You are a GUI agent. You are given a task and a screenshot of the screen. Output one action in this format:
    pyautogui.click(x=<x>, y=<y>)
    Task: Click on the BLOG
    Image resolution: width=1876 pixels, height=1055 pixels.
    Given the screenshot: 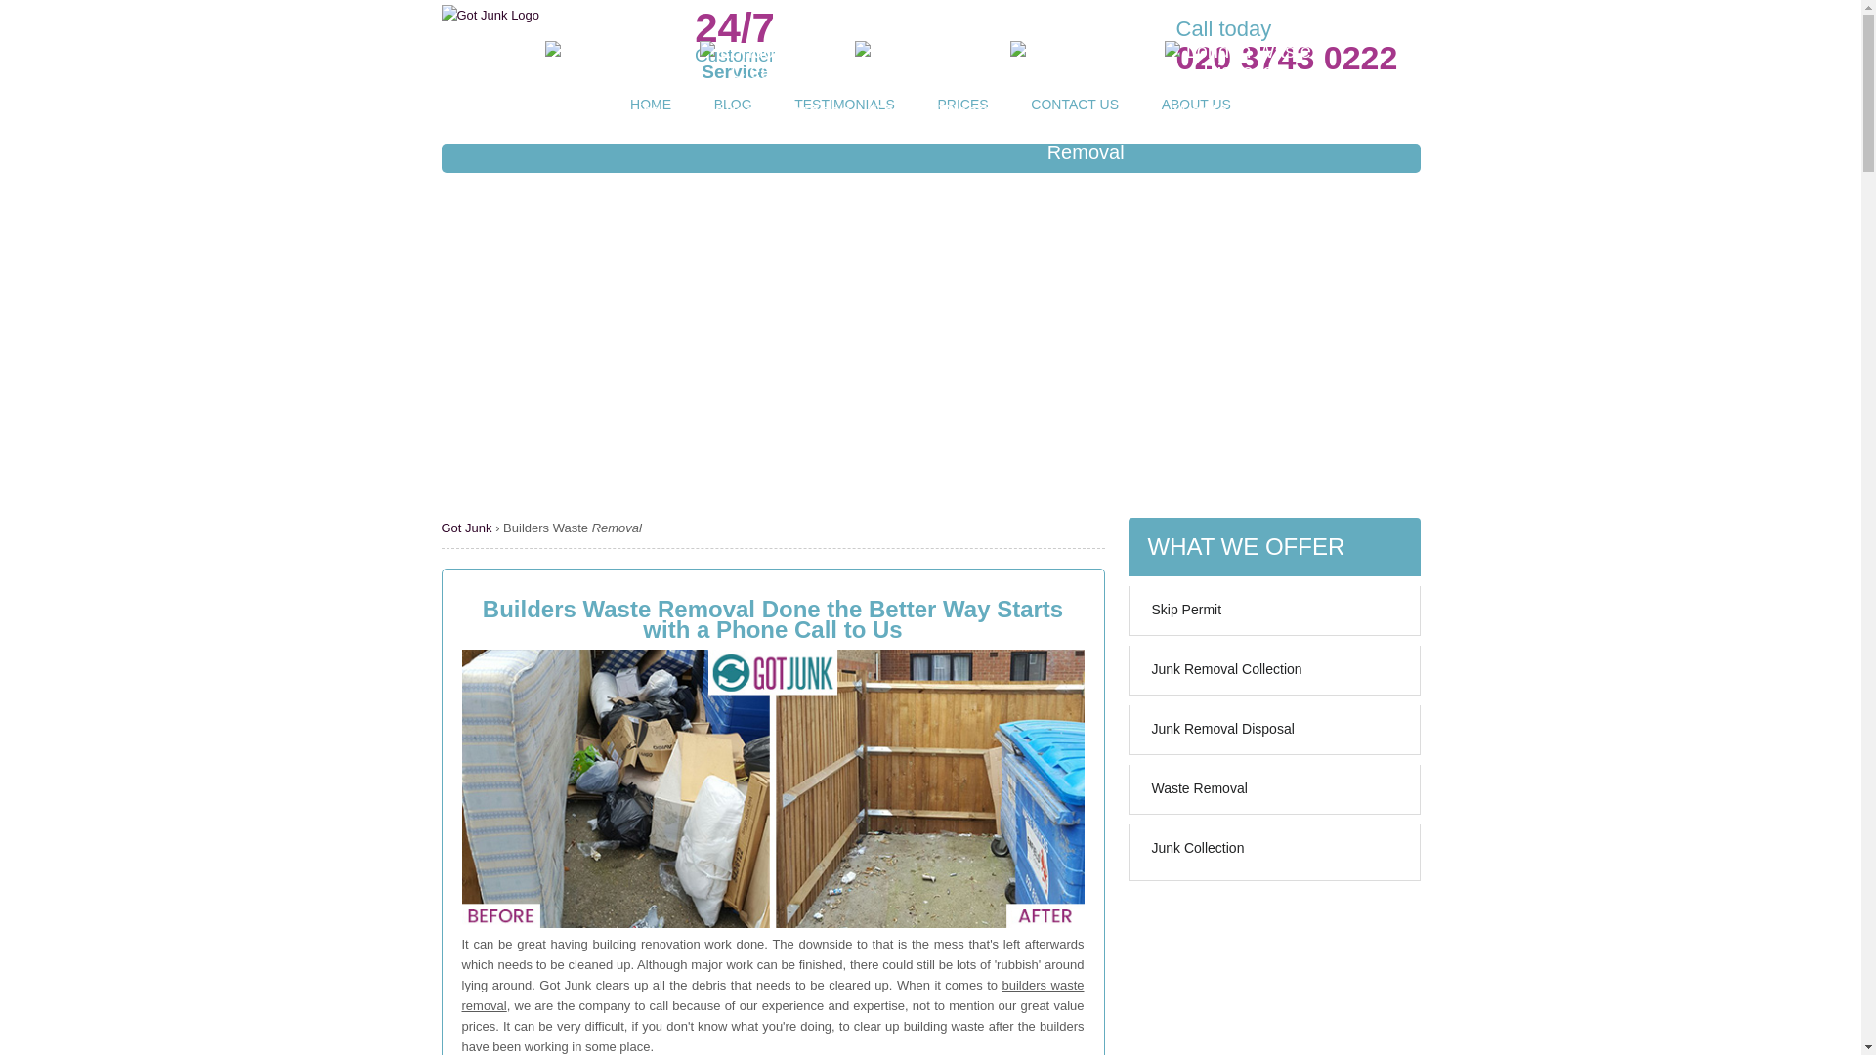 What is the action you would take?
    pyautogui.click(x=733, y=104)
    